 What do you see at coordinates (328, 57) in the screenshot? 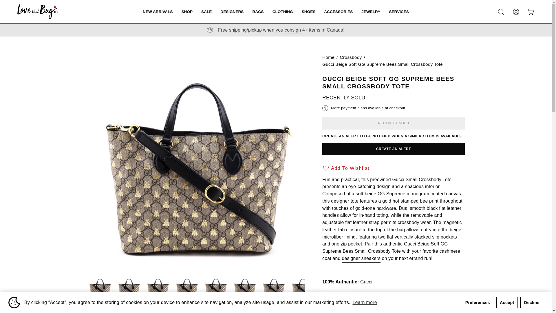
I see `Go back to Home page` at bounding box center [328, 57].